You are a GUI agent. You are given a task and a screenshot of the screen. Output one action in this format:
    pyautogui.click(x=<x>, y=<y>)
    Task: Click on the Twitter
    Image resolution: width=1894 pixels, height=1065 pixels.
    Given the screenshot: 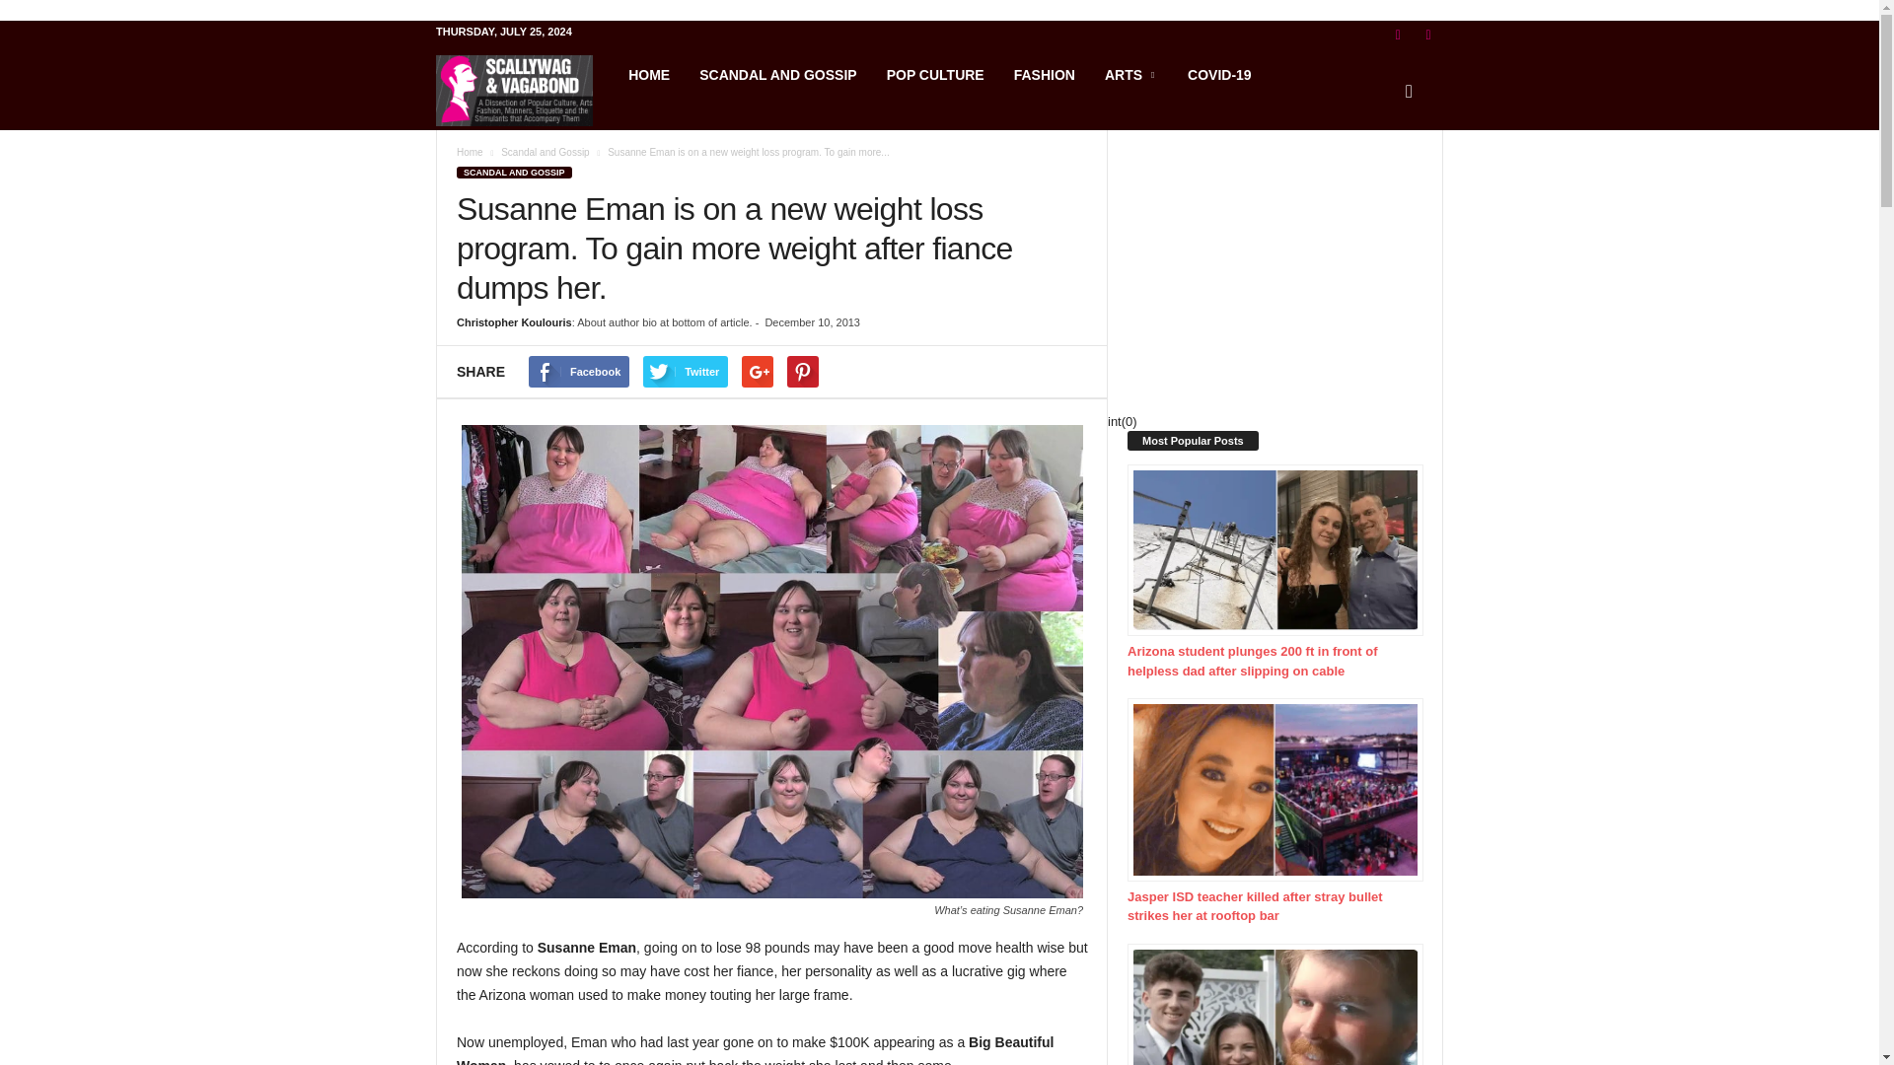 What is the action you would take?
    pyautogui.click(x=685, y=371)
    